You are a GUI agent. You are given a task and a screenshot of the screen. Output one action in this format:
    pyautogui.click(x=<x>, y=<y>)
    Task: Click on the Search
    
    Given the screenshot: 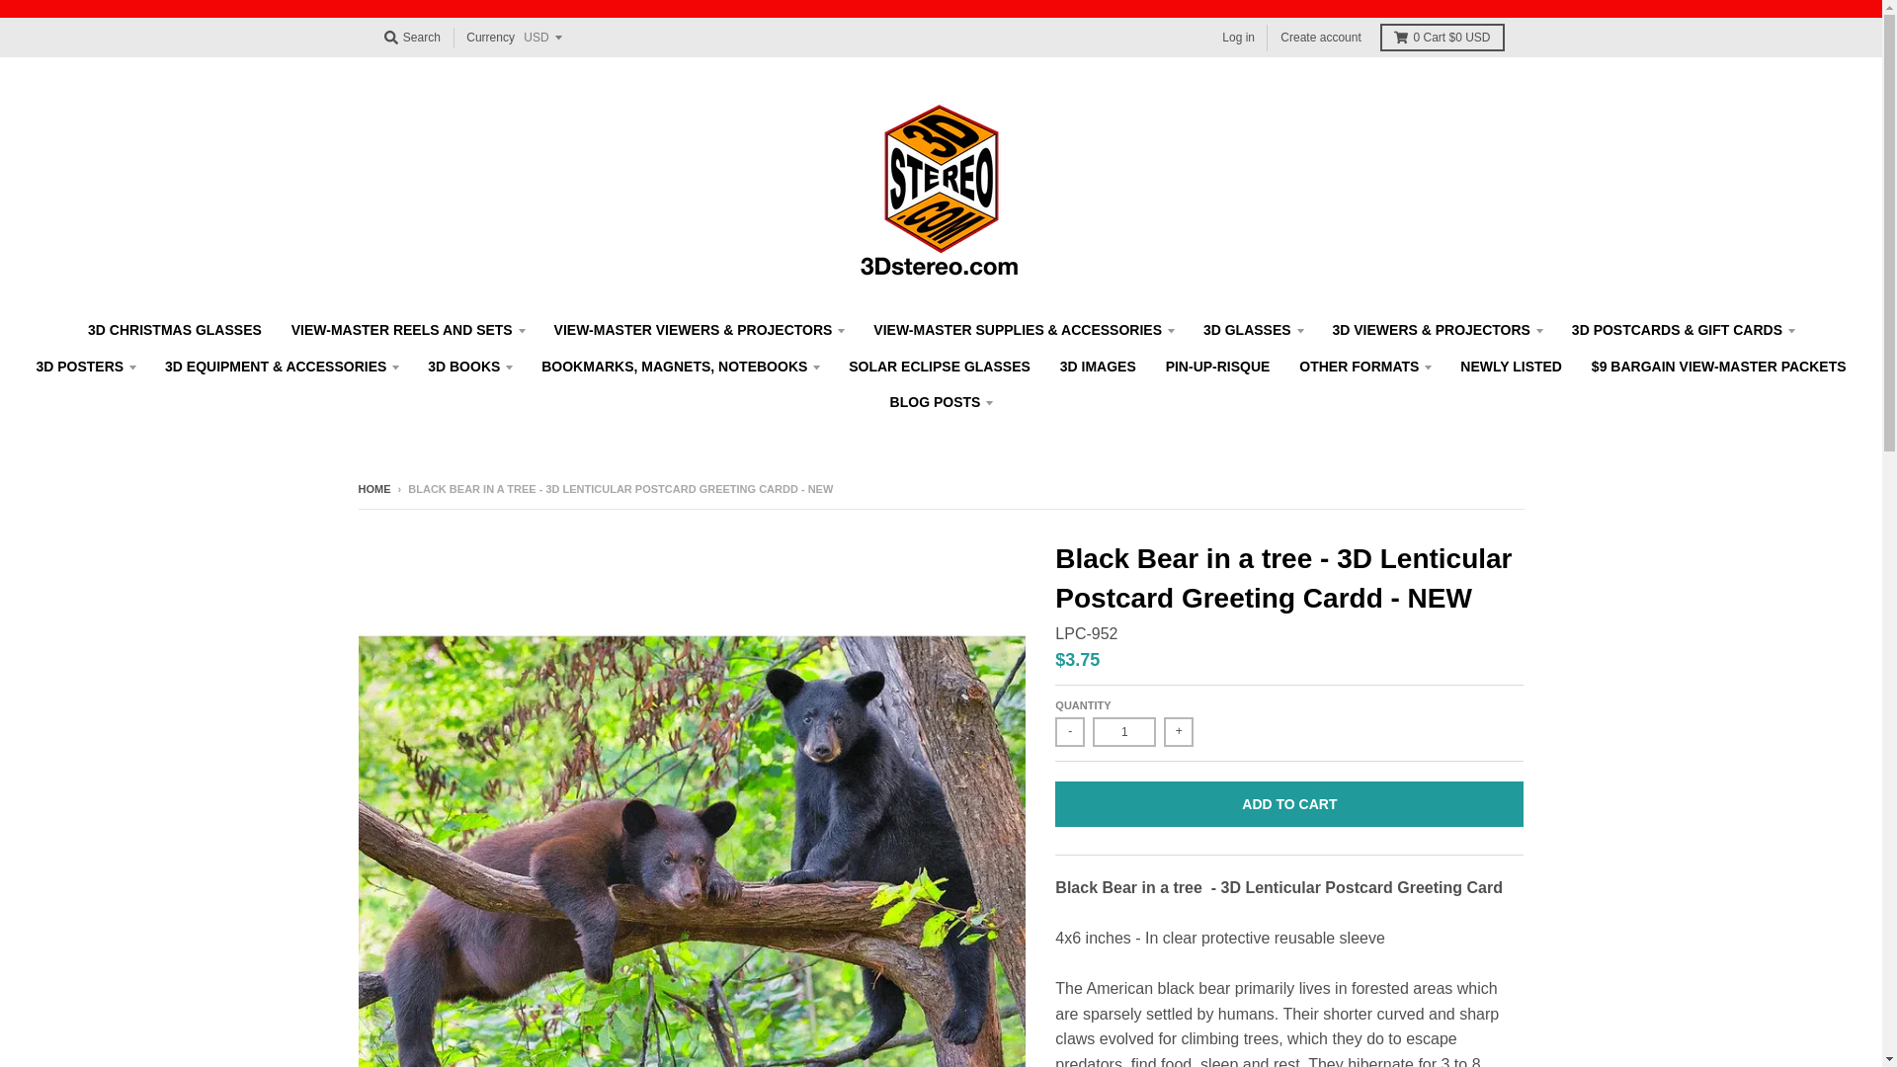 What is the action you would take?
    pyautogui.click(x=411, y=37)
    